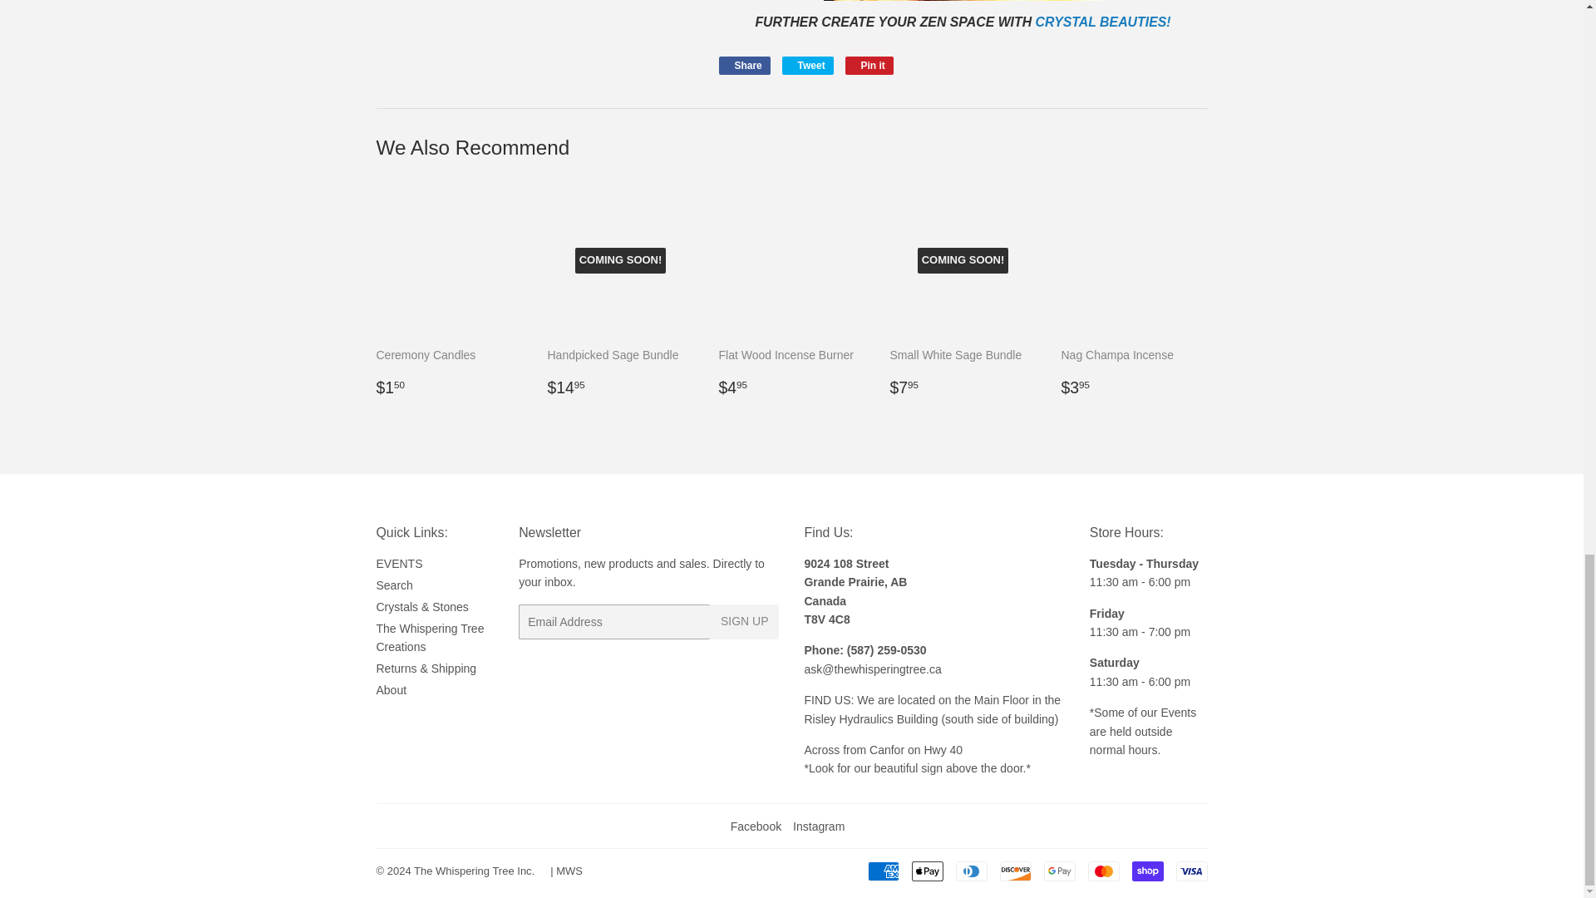  I want to click on Apple Pay, so click(927, 871).